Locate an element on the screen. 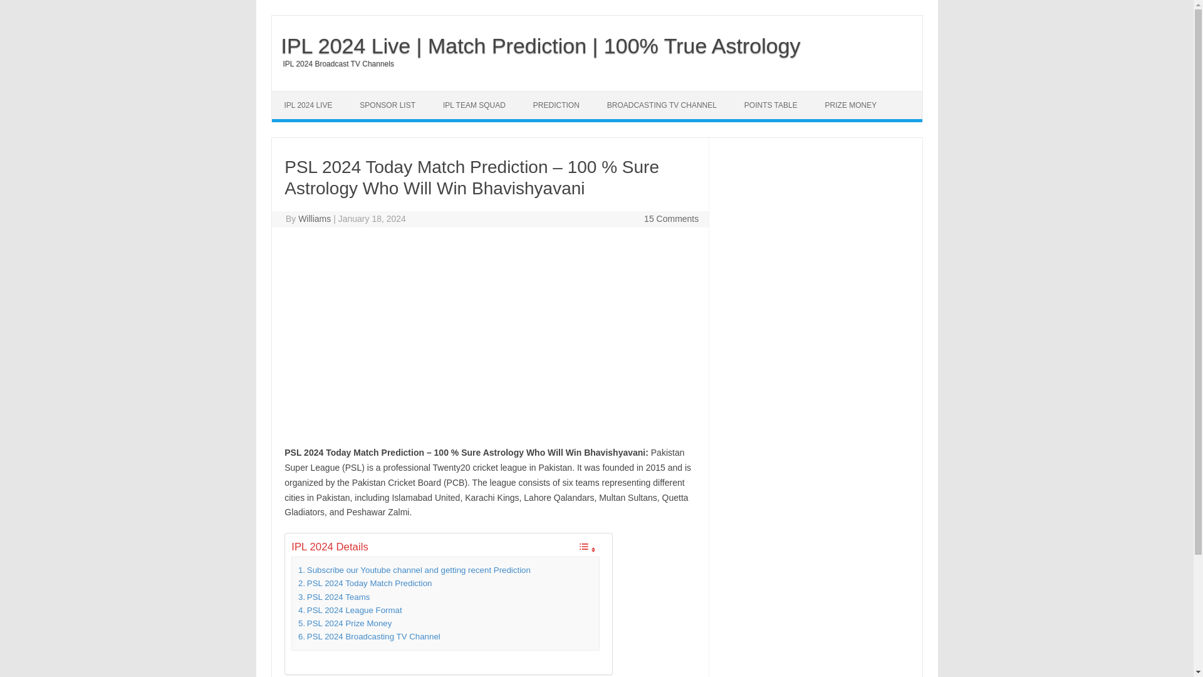  PRIZE MONEY is located at coordinates (851, 105).